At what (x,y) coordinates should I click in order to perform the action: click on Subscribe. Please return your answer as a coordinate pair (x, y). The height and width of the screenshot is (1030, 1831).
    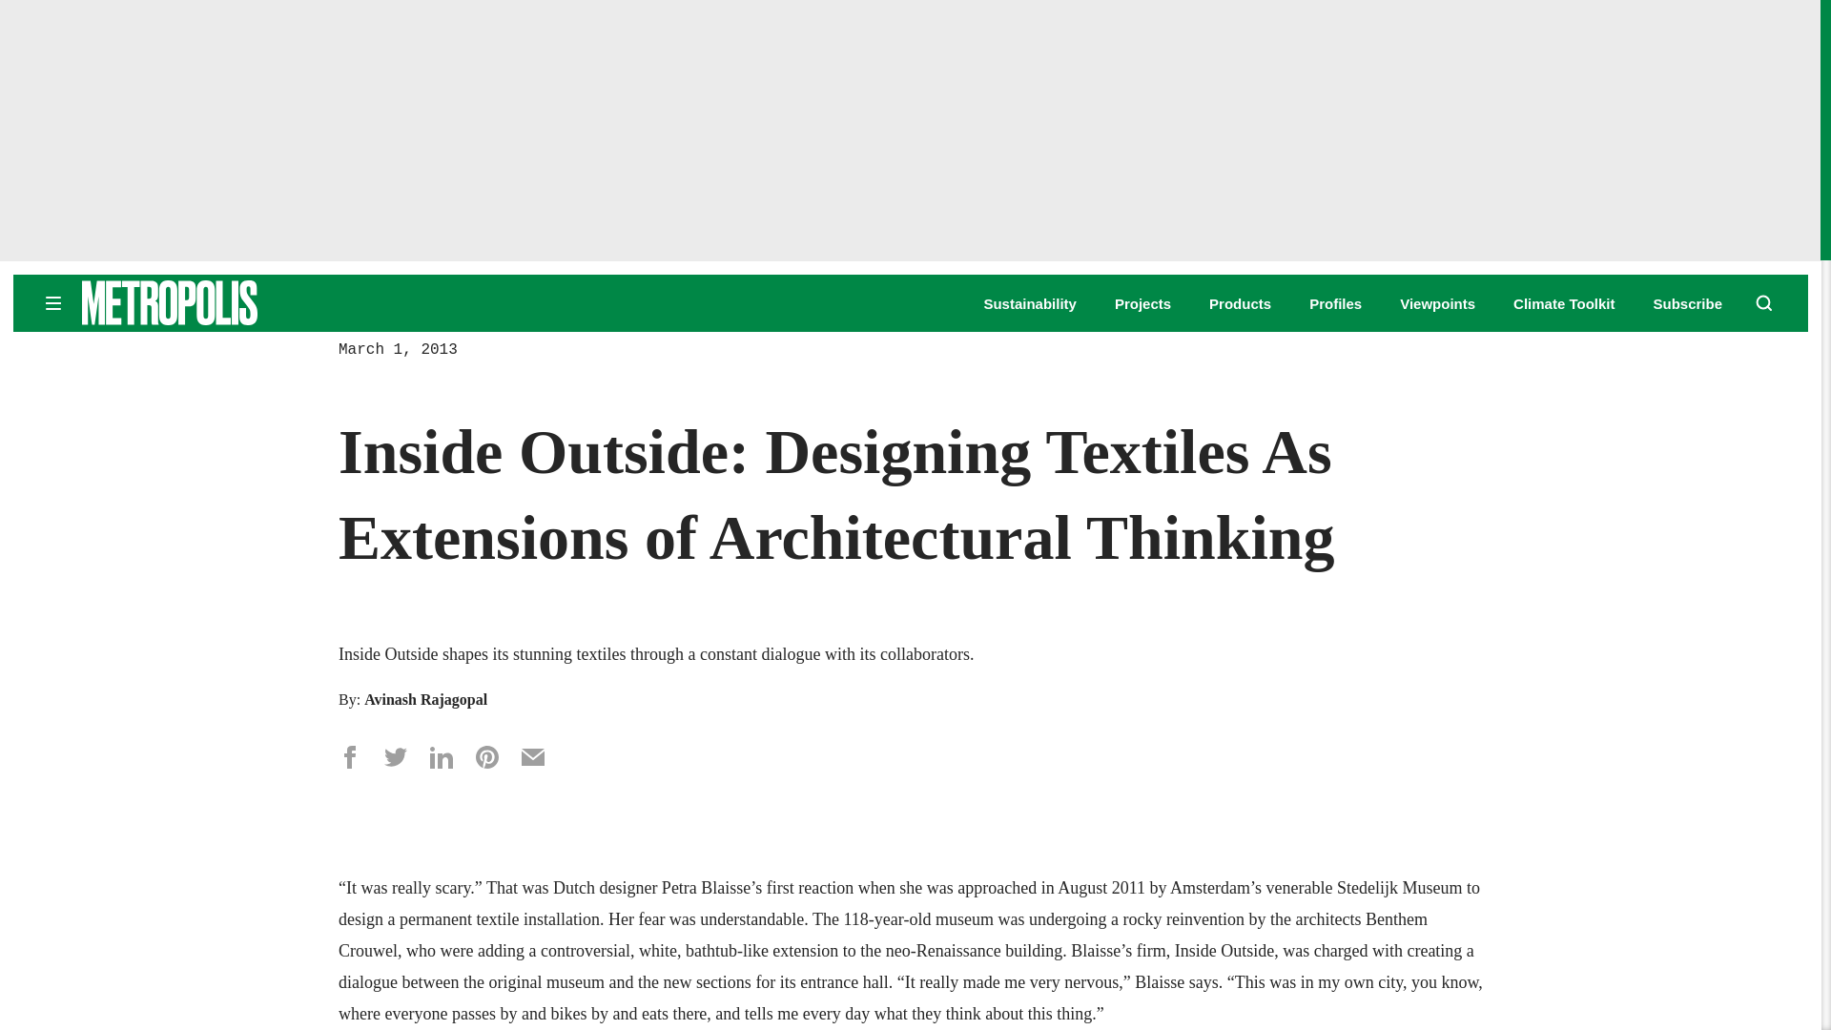
    Looking at the image, I should click on (1688, 303).